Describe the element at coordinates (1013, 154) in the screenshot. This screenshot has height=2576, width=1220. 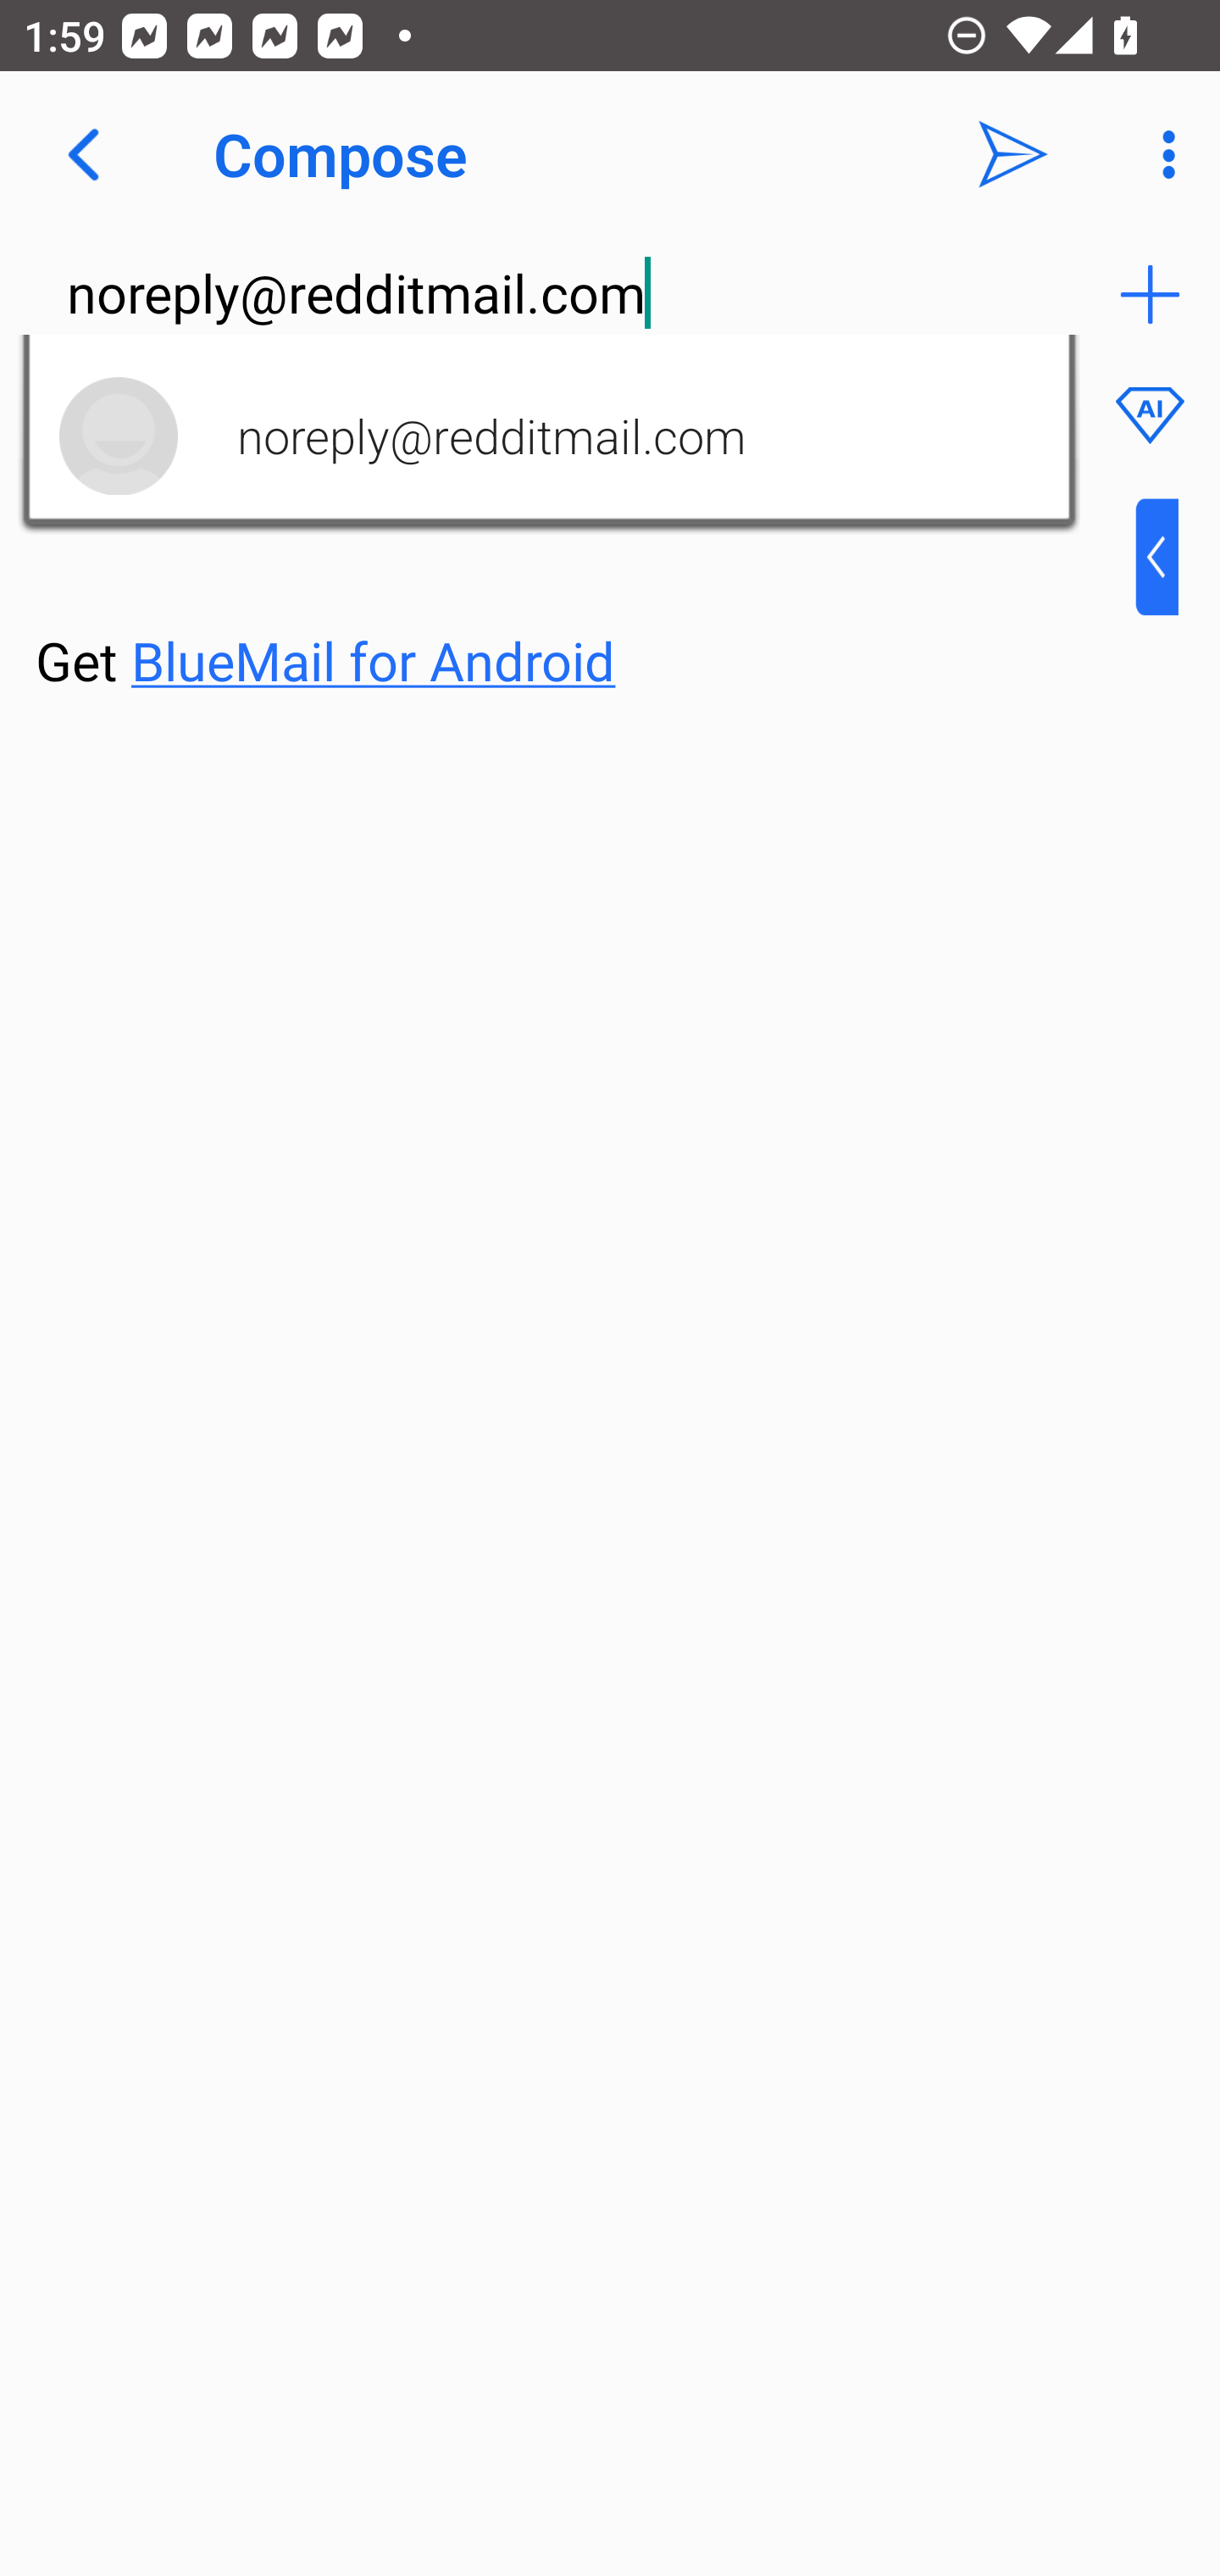
I see `Send` at that location.